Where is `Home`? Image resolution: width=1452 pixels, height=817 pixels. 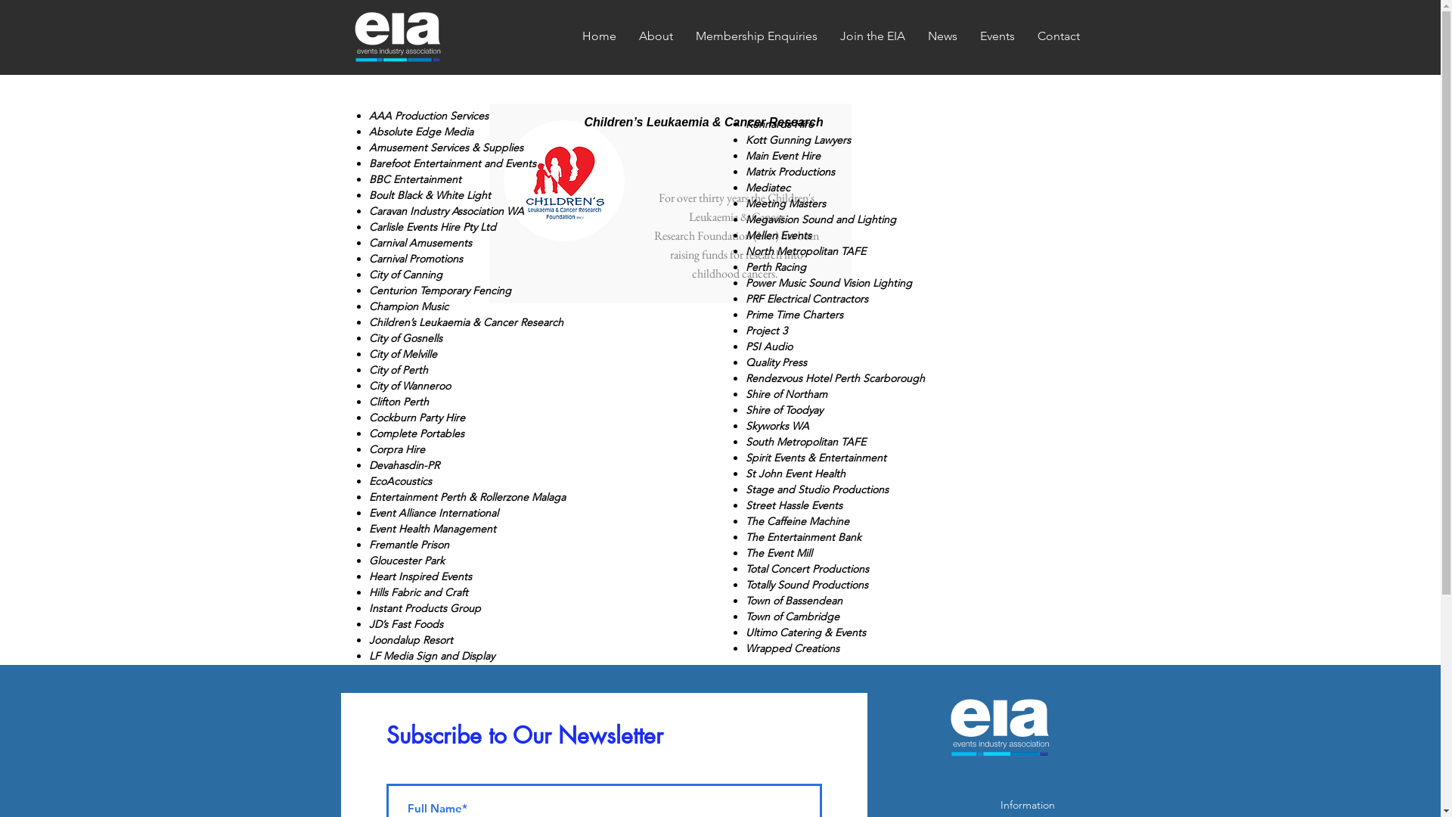
Home is located at coordinates (599, 36).